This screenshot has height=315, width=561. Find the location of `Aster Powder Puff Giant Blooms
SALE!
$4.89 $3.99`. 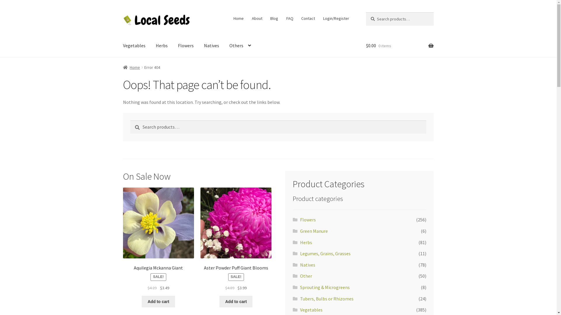

Aster Powder Puff Giant Blooms
SALE!
$4.89 $3.99 is located at coordinates (236, 239).